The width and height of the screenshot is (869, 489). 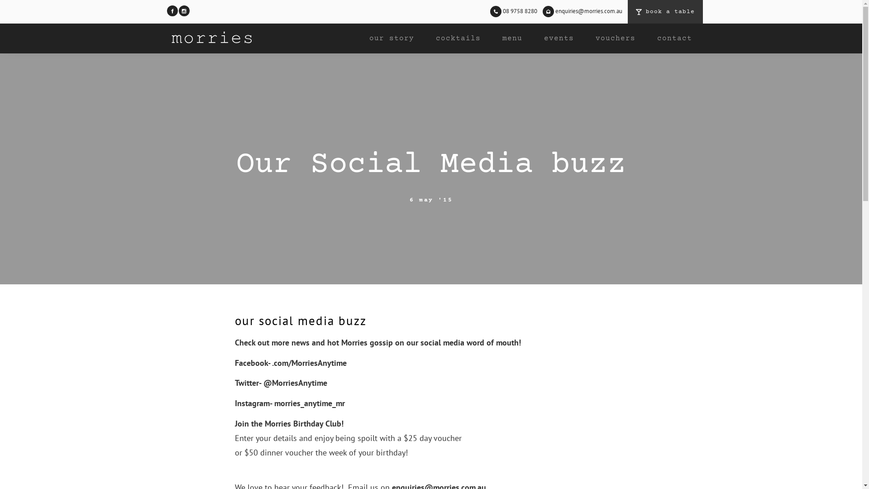 I want to click on Facebook, so click(x=172, y=11).